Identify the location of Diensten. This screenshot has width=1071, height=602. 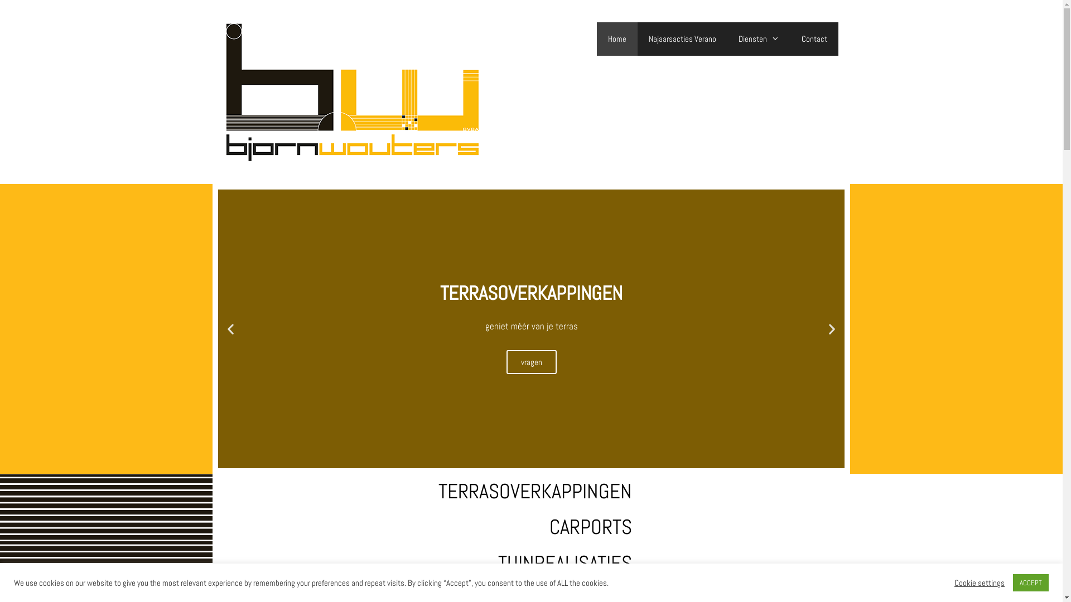
(759, 39).